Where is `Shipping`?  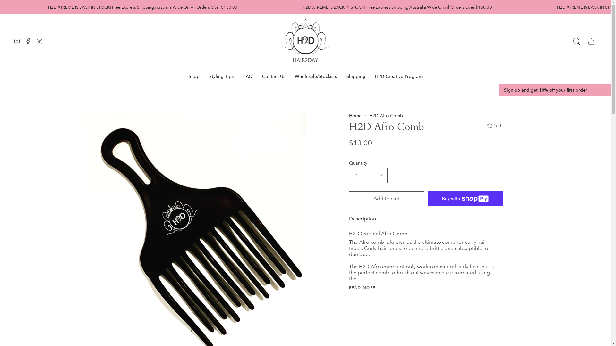
Shipping is located at coordinates (356, 76).